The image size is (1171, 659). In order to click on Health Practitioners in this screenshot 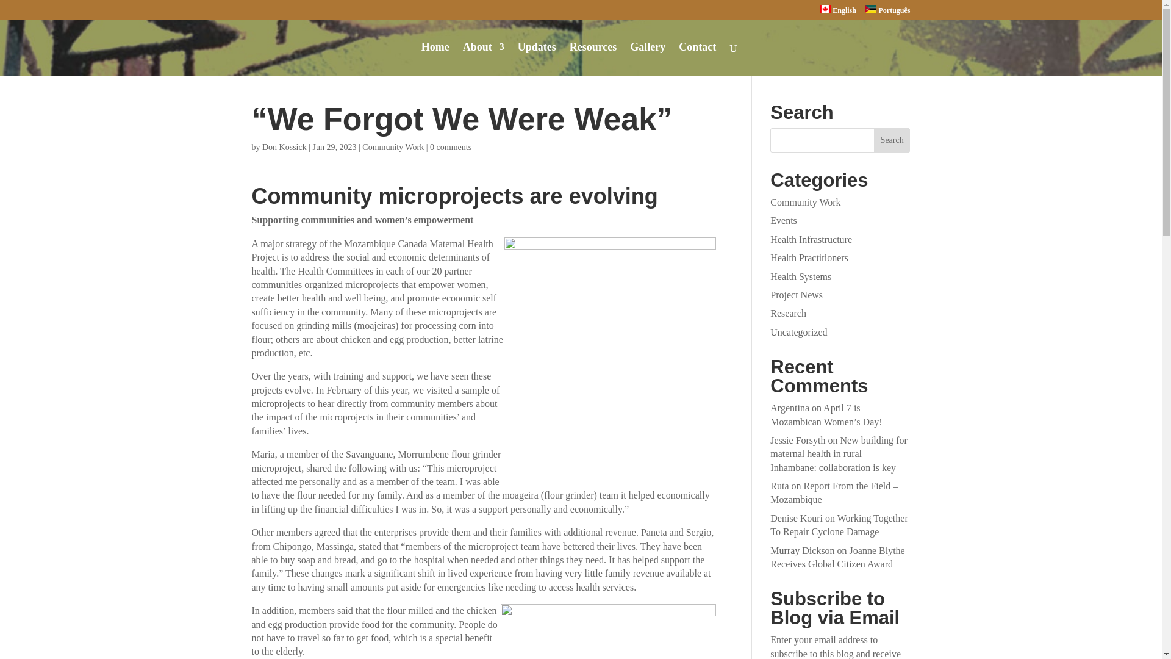, I will do `click(809, 257)`.